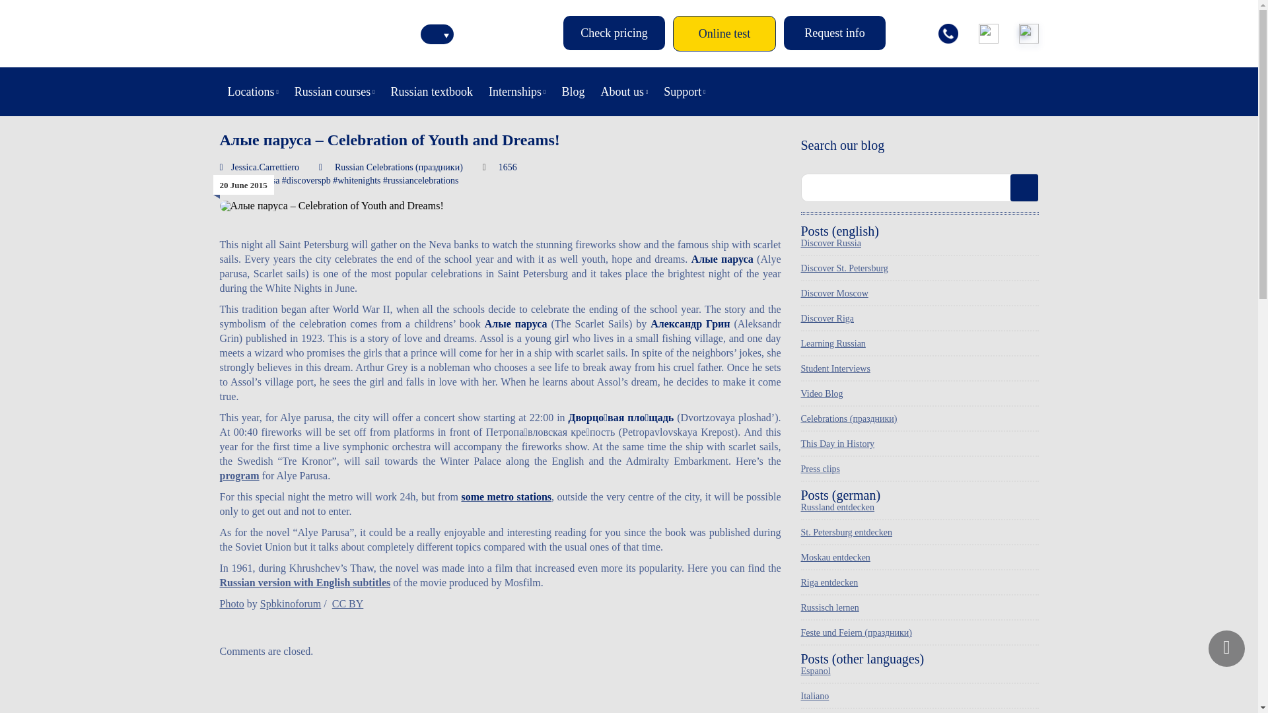  I want to click on Request info, so click(834, 32).